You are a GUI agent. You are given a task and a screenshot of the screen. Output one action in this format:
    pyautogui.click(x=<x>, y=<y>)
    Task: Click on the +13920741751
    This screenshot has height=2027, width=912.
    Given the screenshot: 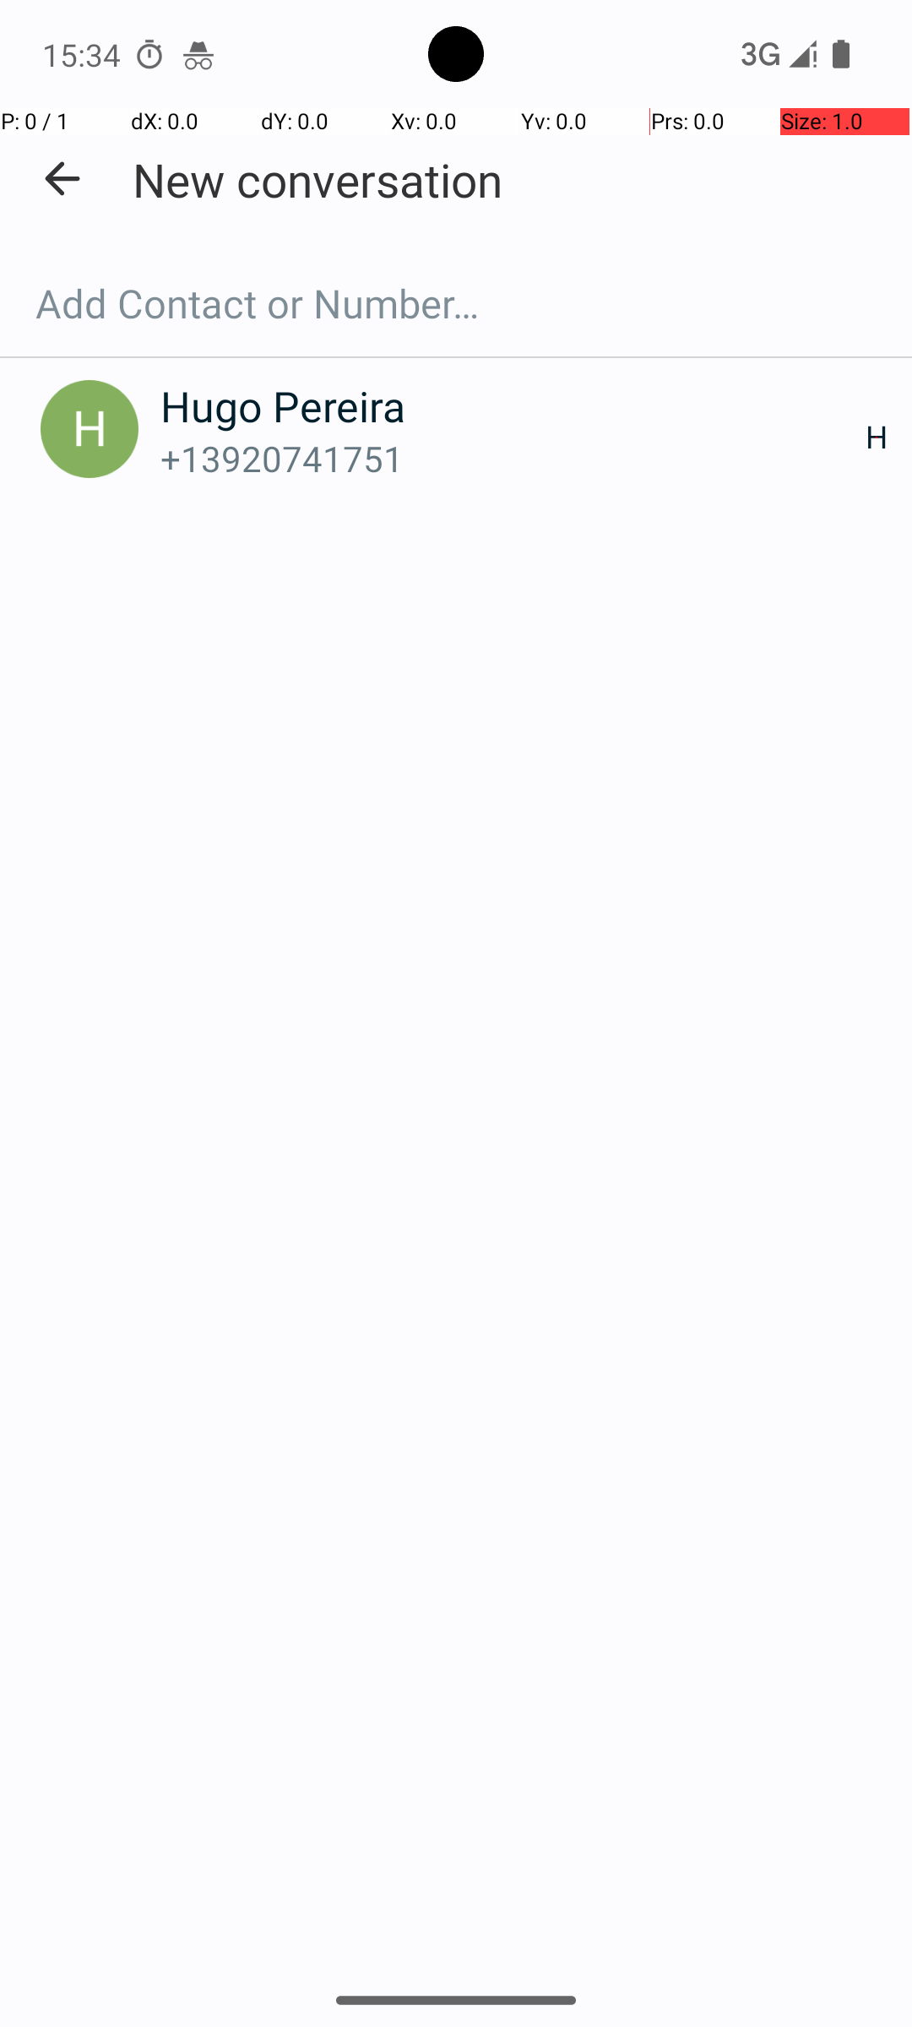 What is the action you would take?
    pyautogui.click(x=513, y=458)
    